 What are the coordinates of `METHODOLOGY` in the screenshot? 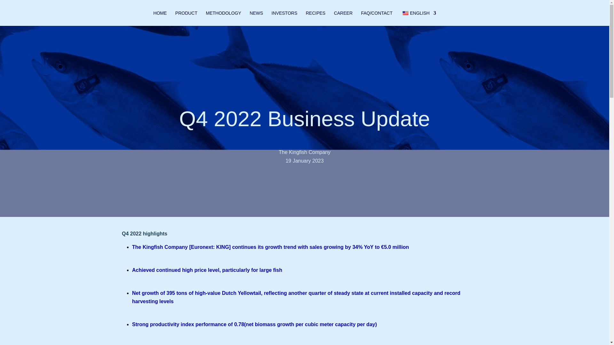 It's located at (223, 18).